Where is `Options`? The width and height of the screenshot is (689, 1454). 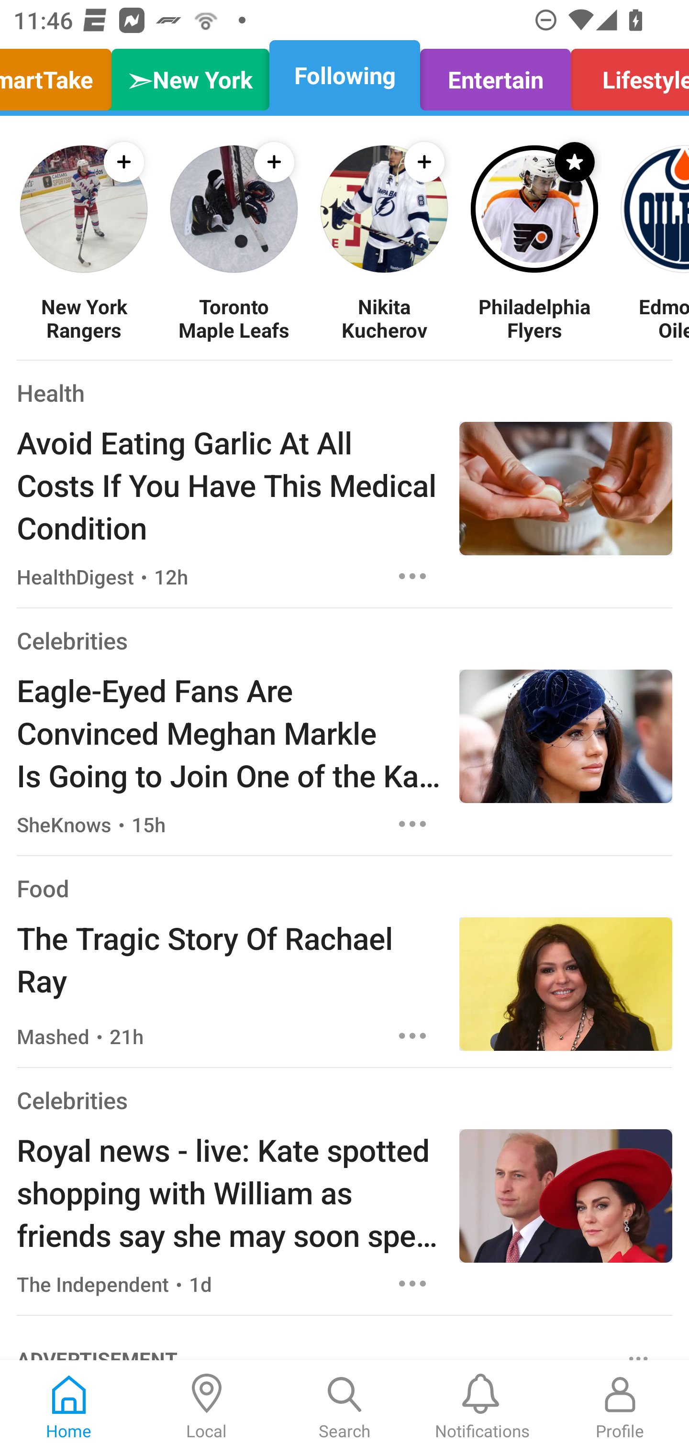
Options is located at coordinates (412, 576).